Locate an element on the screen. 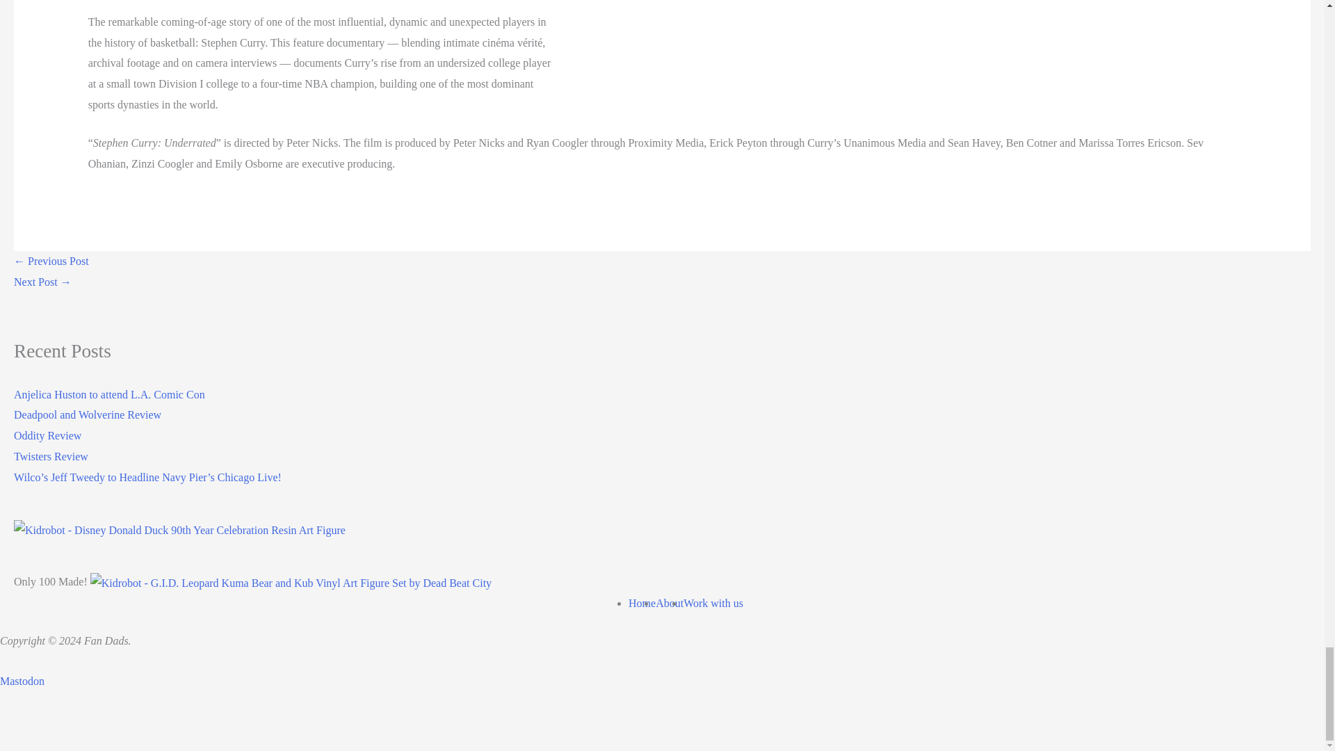 The width and height of the screenshot is (1335, 751). Oddity Review is located at coordinates (47, 435).